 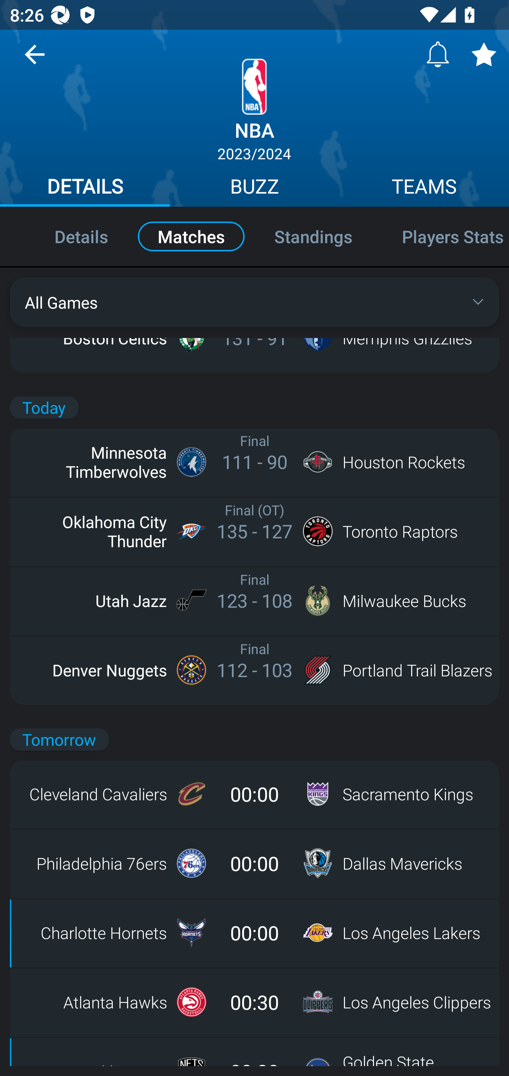 I want to click on Players Stats, so click(x=443, y=236).